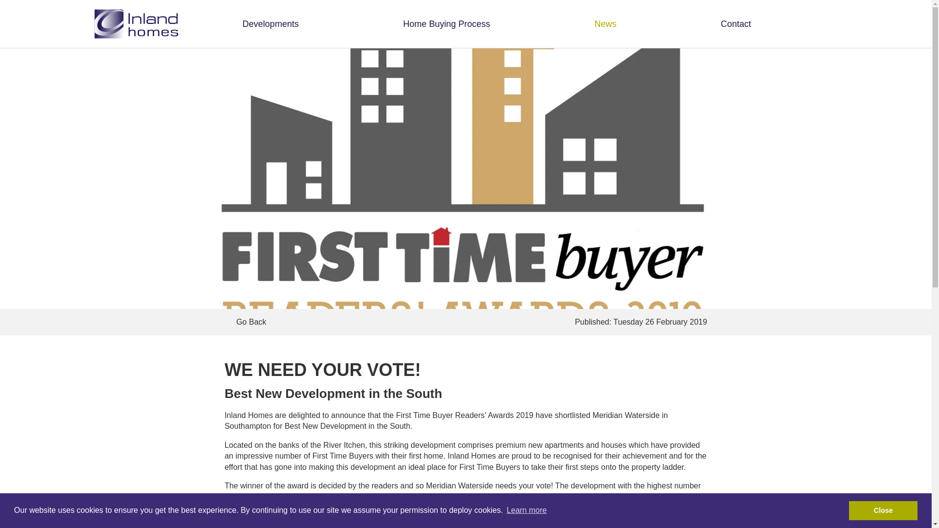 Image resolution: width=939 pixels, height=528 pixels. I want to click on News, so click(605, 23).